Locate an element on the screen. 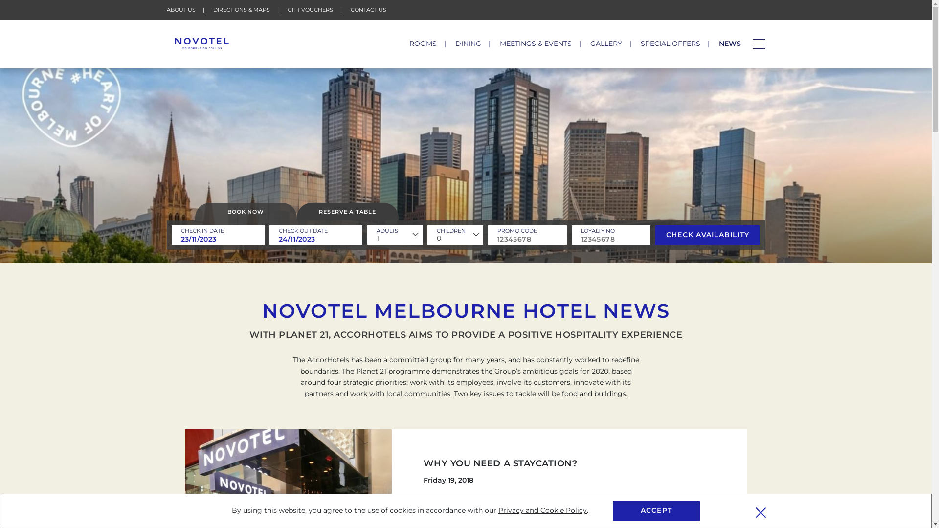  RESERVE A TABLE is located at coordinates (347, 212).